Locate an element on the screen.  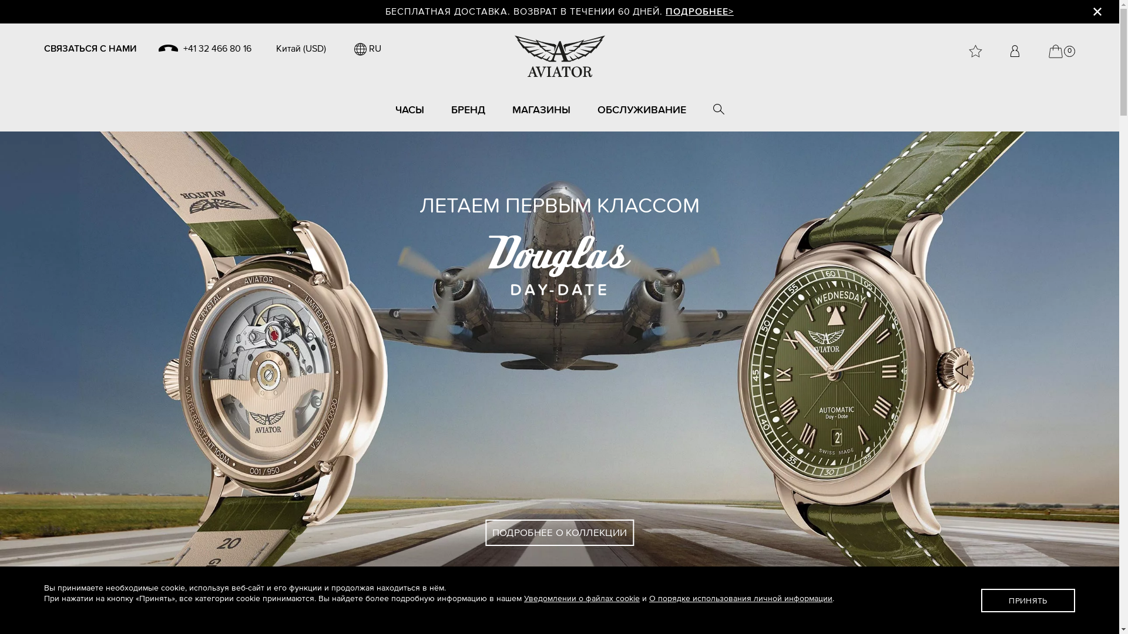
4 is located at coordinates (565, 605).